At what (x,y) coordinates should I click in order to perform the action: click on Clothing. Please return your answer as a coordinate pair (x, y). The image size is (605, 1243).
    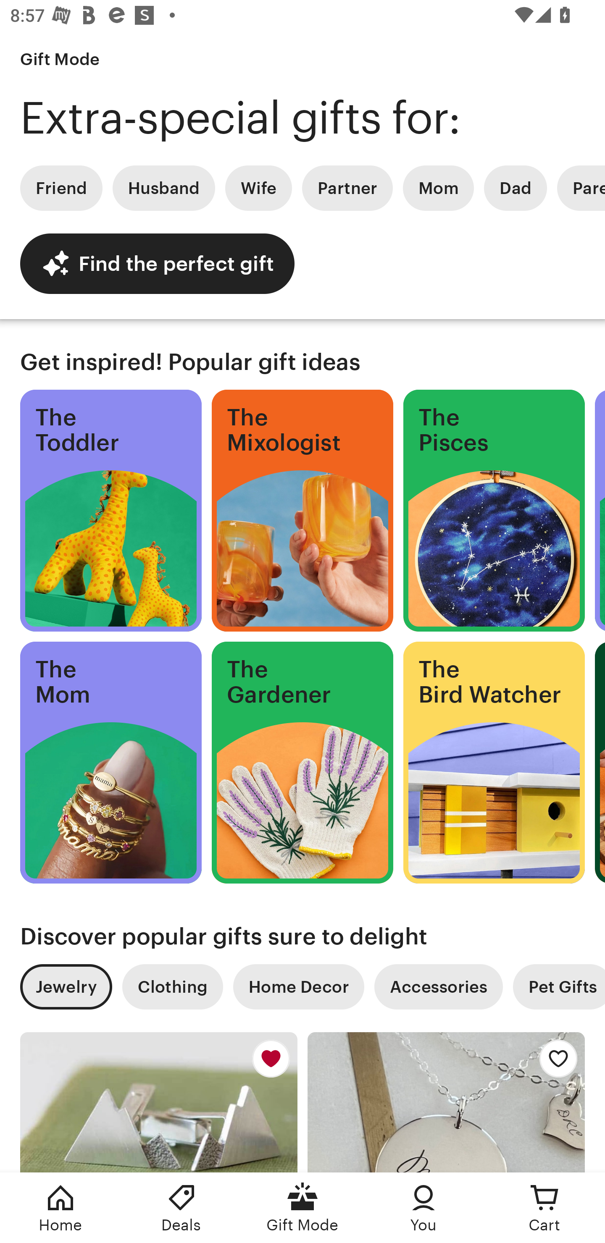
    Looking at the image, I should click on (172, 987).